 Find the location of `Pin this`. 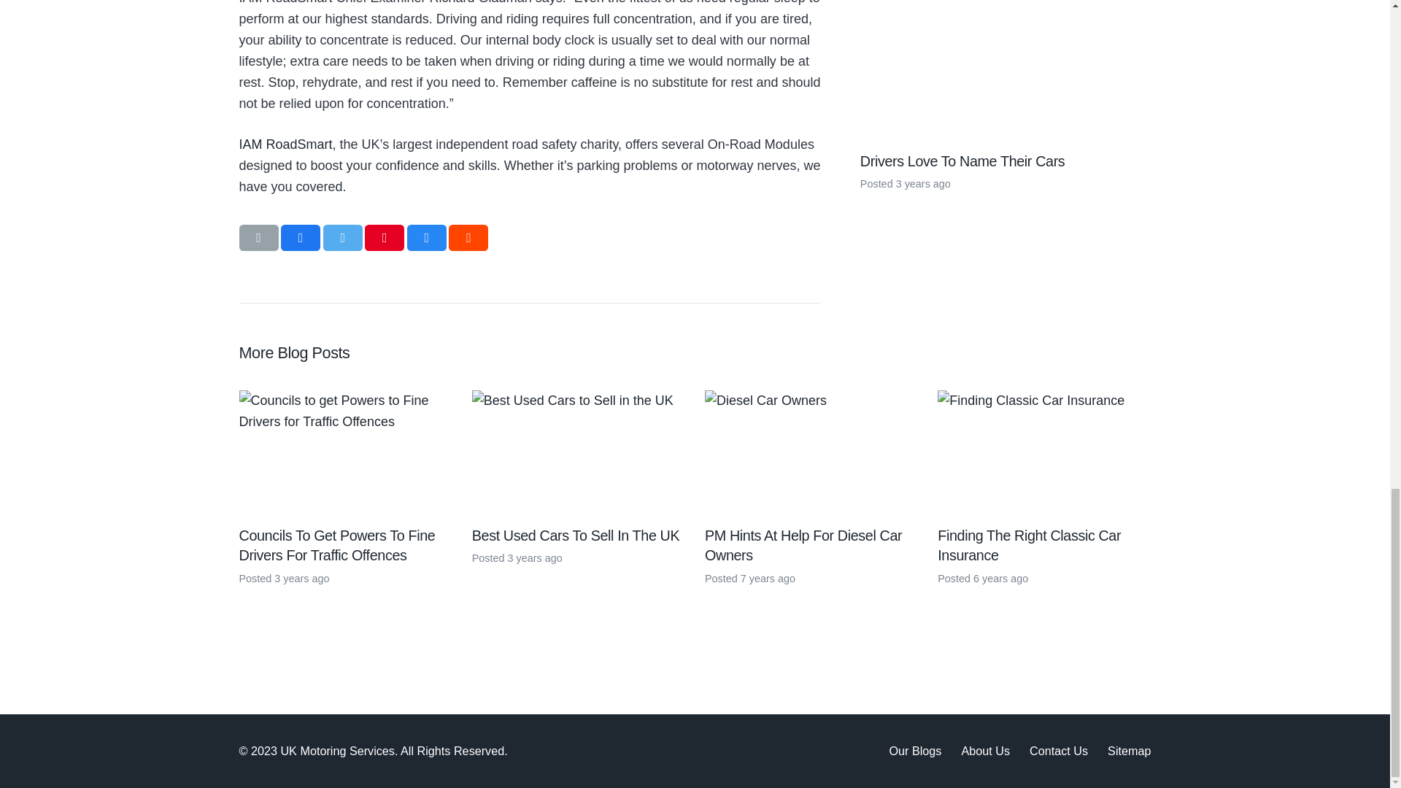

Pin this is located at coordinates (384, 238).